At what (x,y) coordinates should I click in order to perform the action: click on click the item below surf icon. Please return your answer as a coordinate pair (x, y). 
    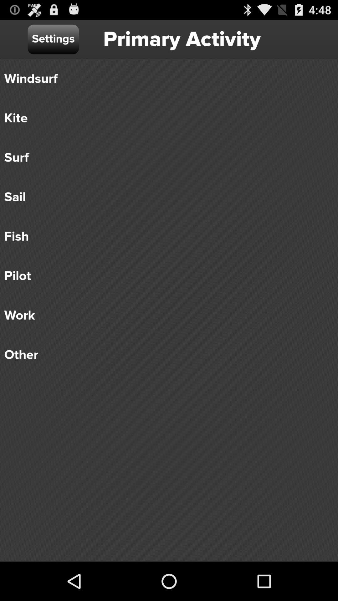
    Looking at the image, I should click on (165, 197).